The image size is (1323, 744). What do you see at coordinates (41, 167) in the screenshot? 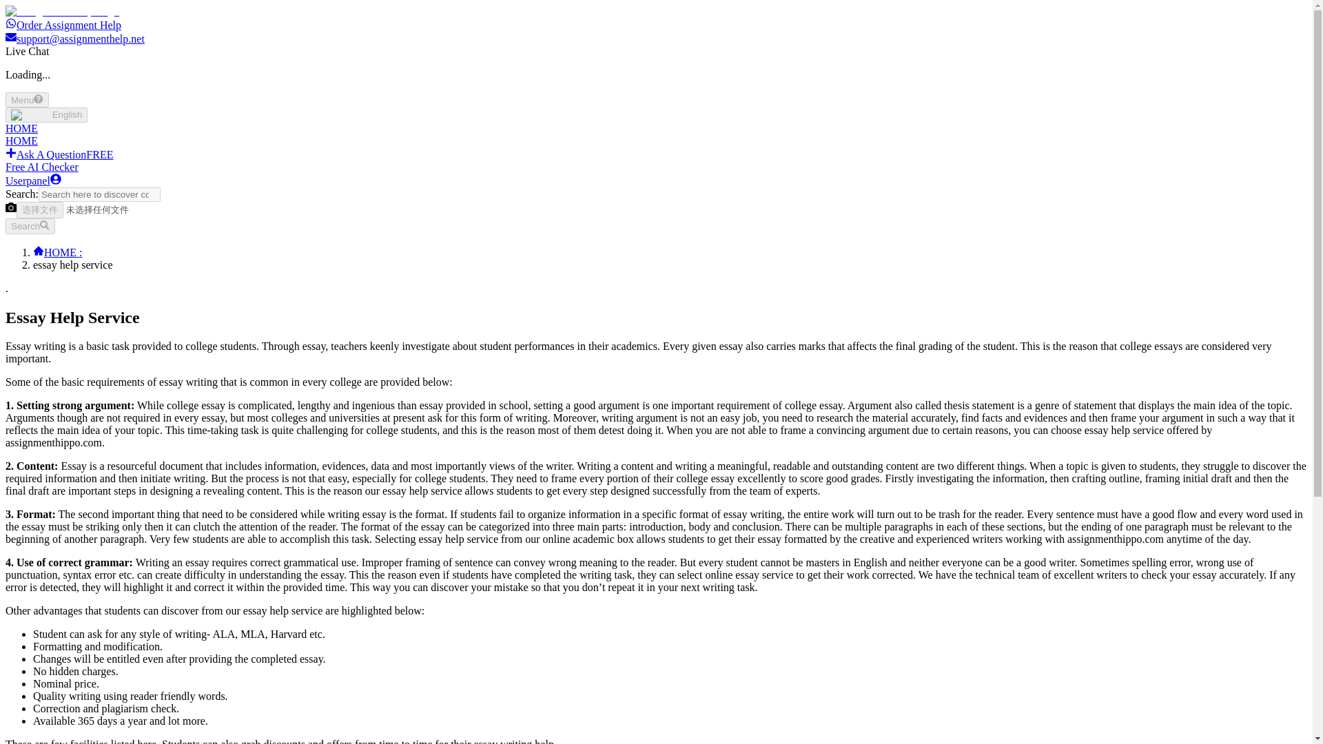
I see `Free AI Checker` at bounding box center [41, 167].